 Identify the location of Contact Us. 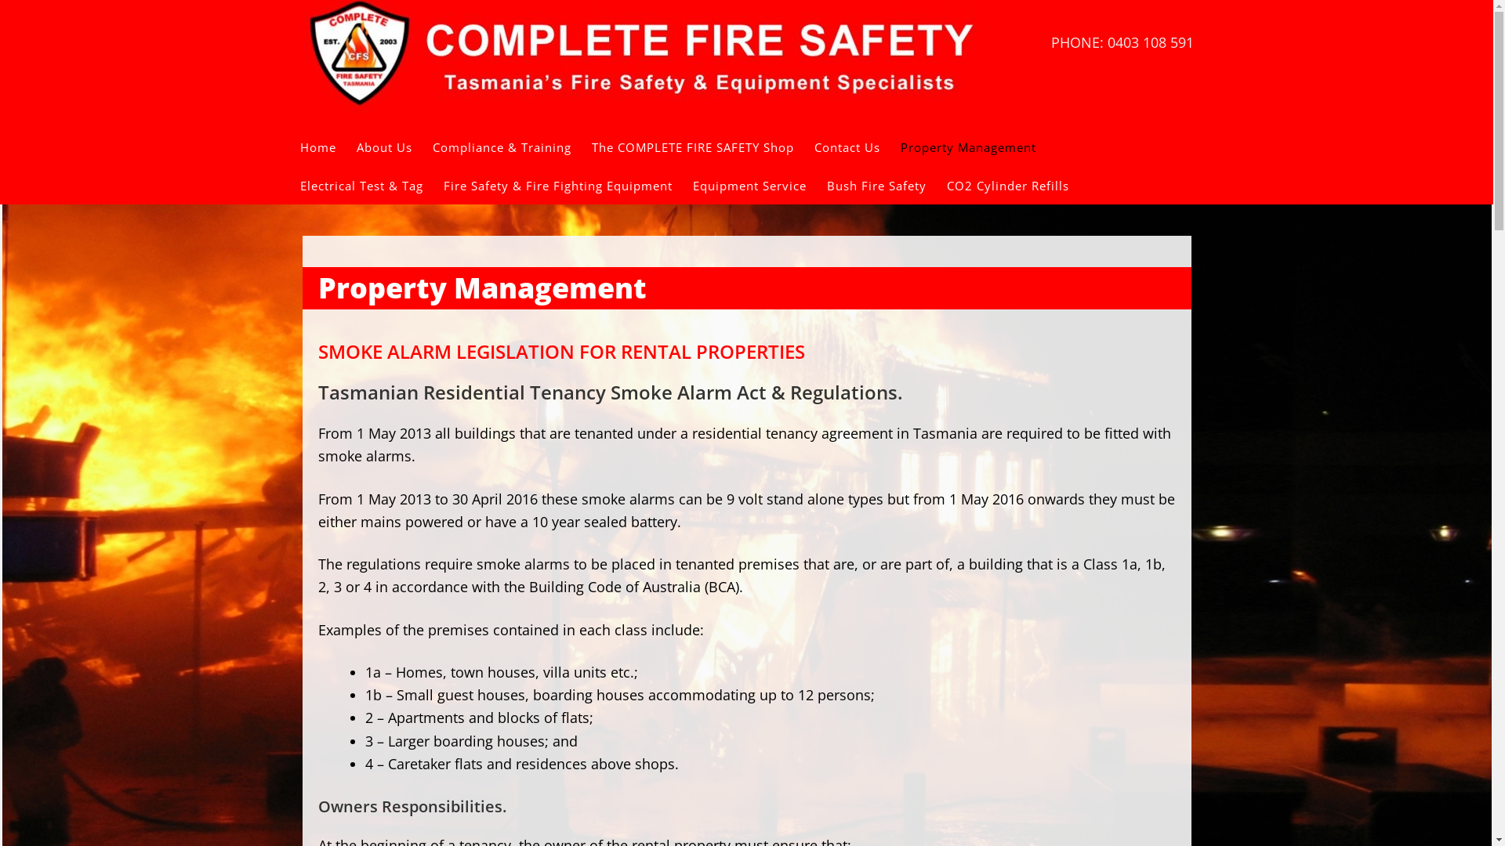
(857, 147).